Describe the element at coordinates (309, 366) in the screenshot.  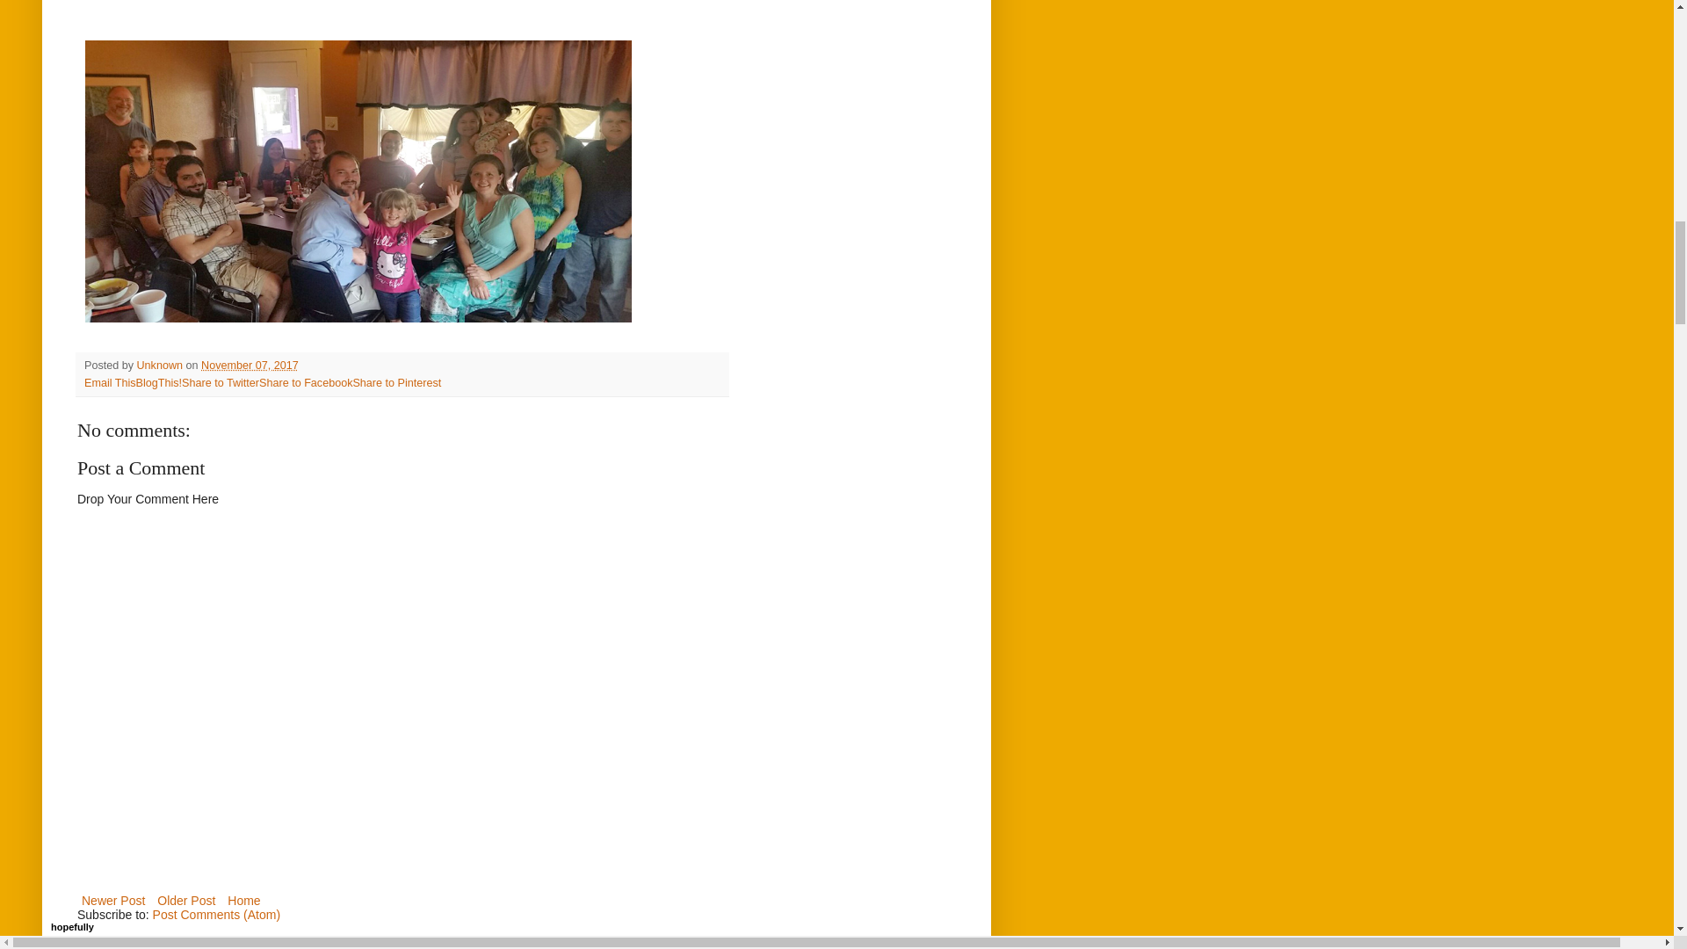
I see `Email Post` at that location.